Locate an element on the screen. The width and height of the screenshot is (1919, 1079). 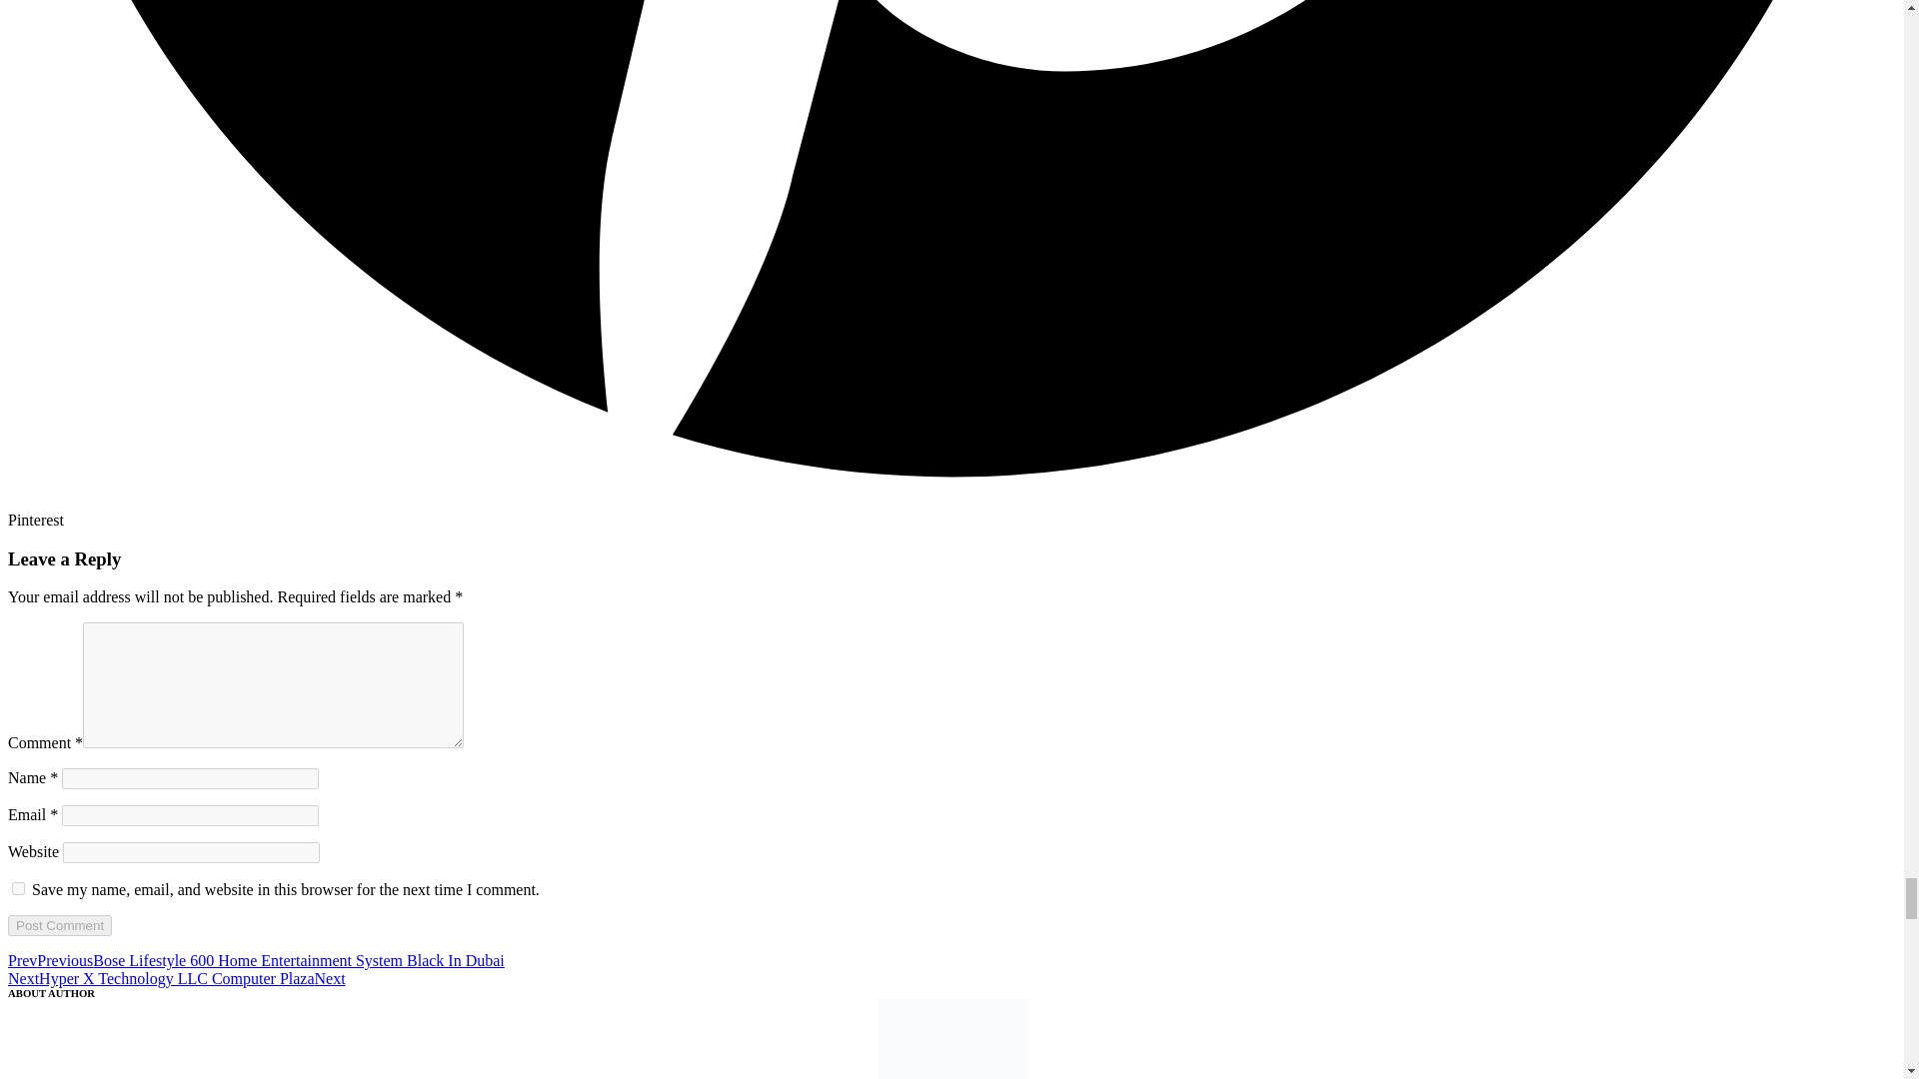
Post Comment is located at coordinates (59, 925).